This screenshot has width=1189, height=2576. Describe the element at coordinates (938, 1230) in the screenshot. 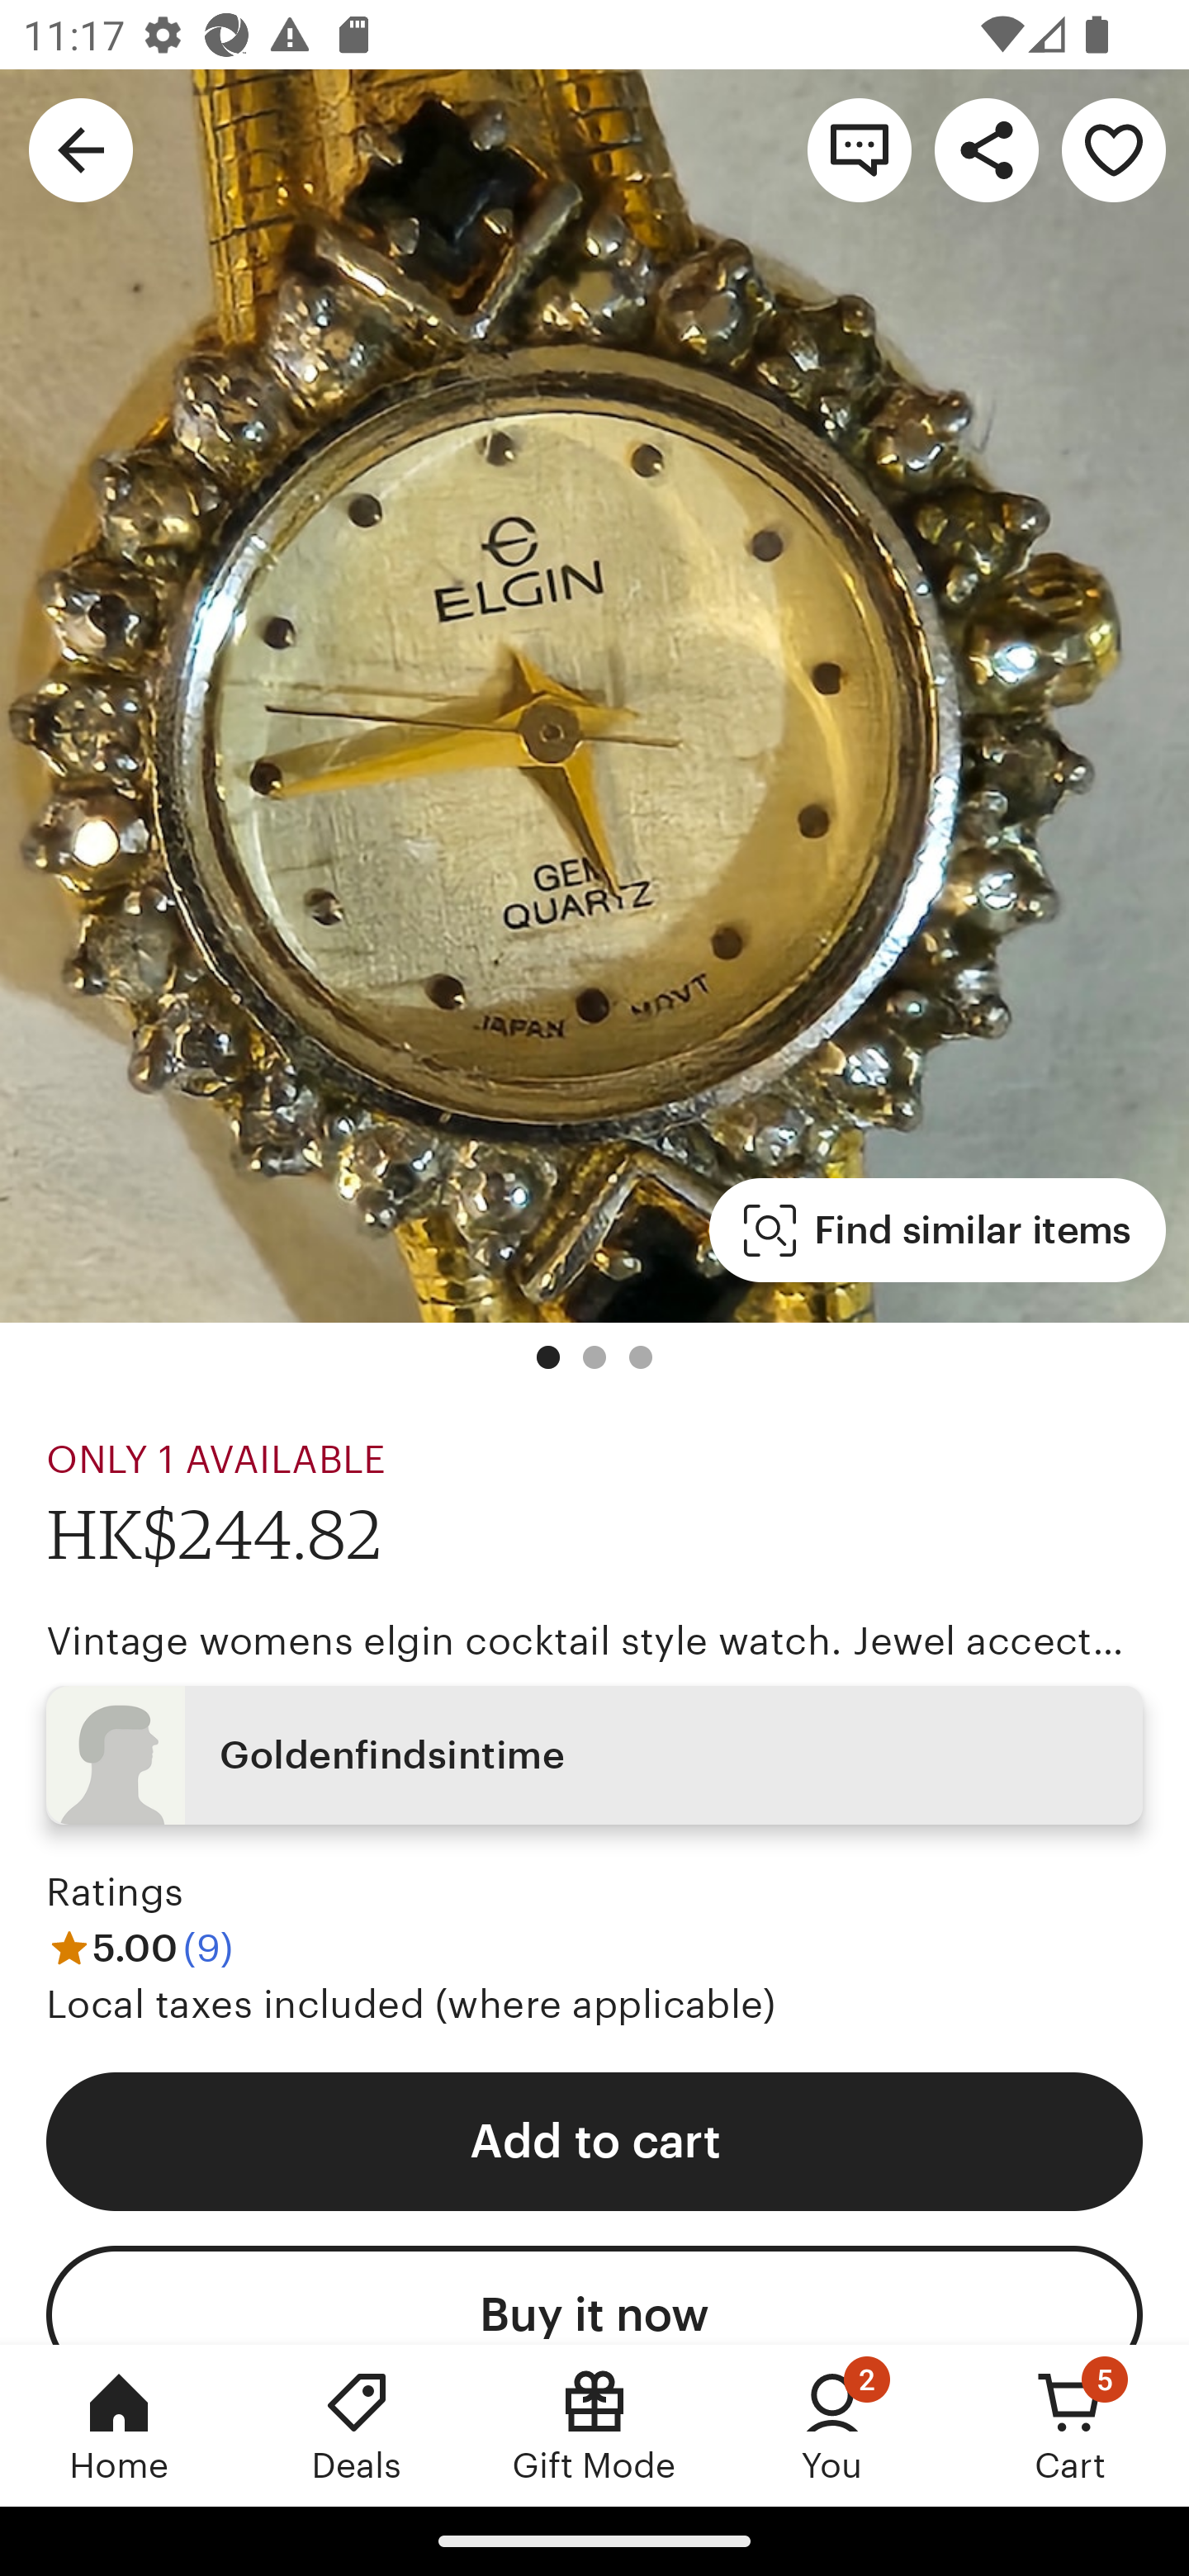

I see `Find similar items` at that location.